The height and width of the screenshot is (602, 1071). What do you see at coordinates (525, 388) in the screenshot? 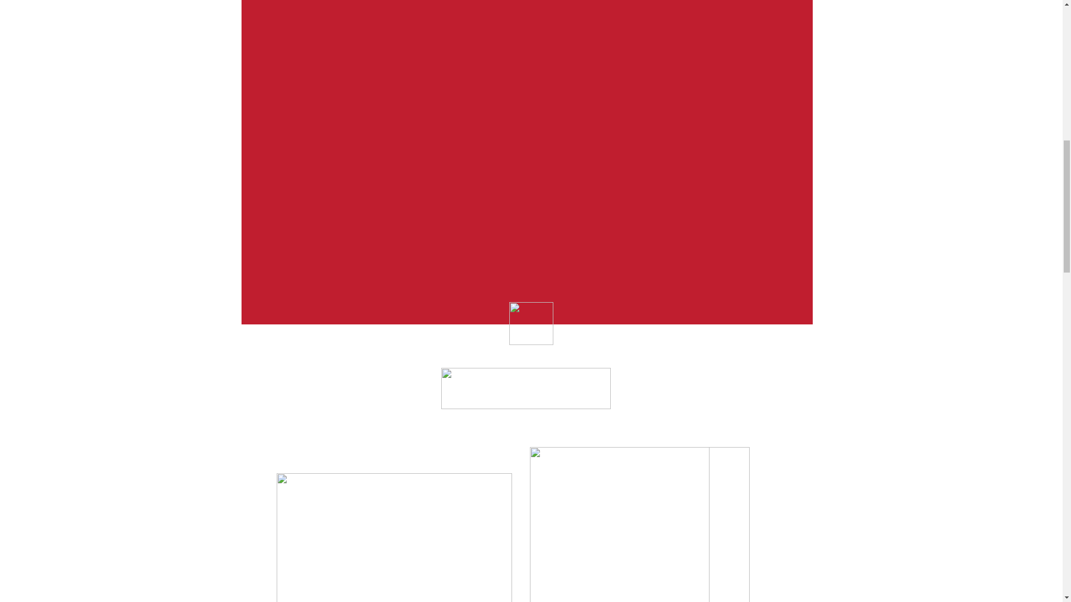
I see `Not Wildlife Crime.png` at bounding box center [525, 388].